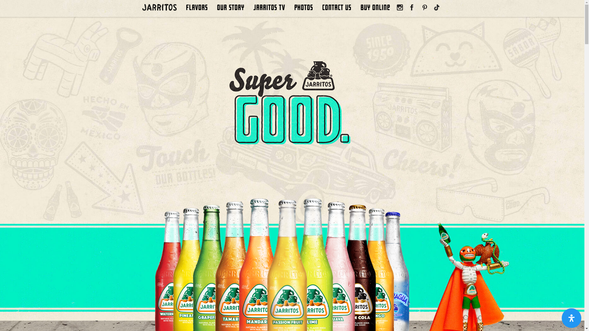  I want to click on Jarritos Australia, so click(162, 6).